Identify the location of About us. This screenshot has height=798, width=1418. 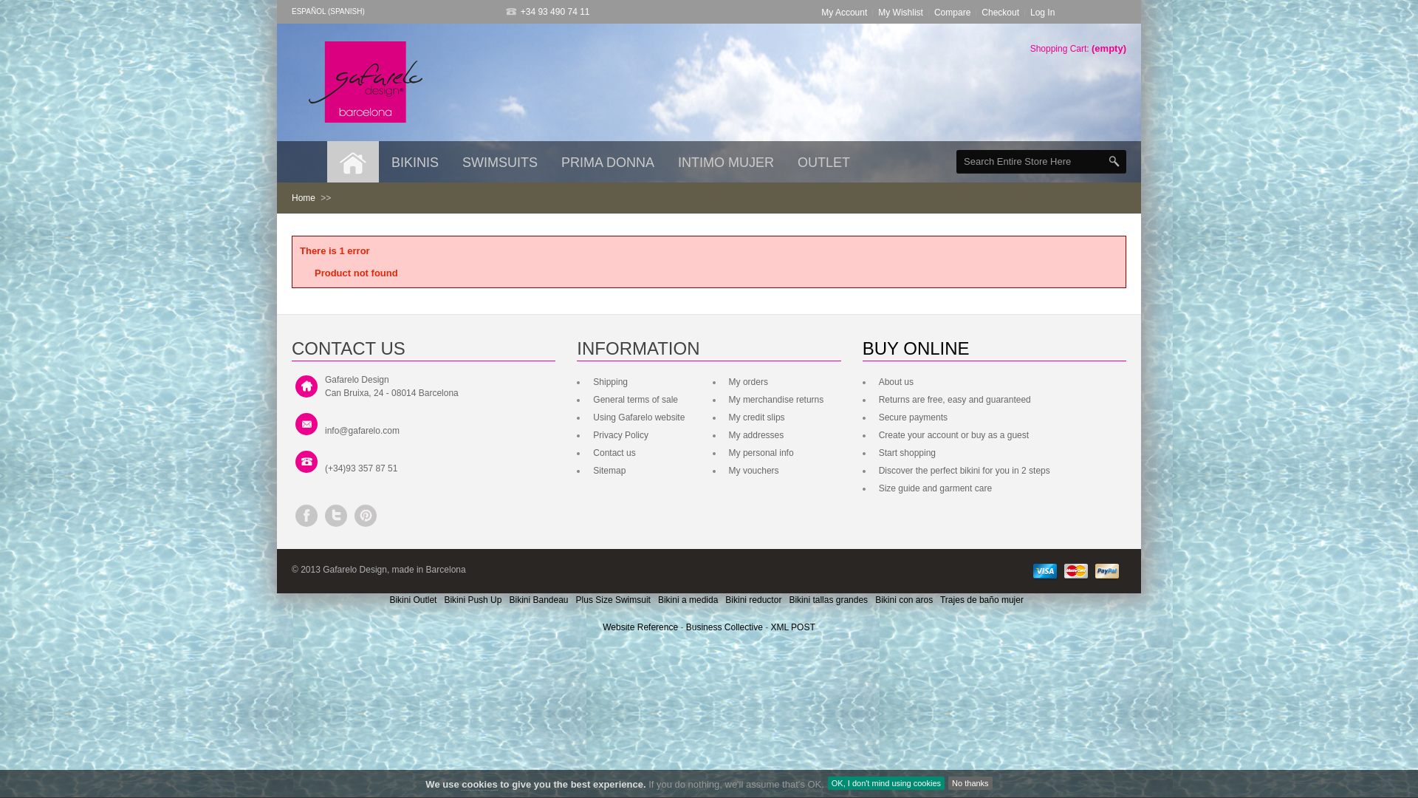
(894, 382).